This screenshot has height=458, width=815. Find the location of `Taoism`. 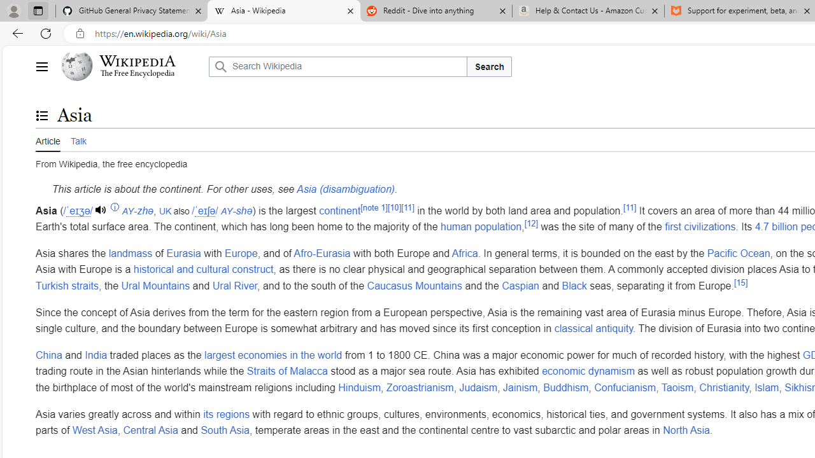

Taoism is located at coordinates (677, 387).